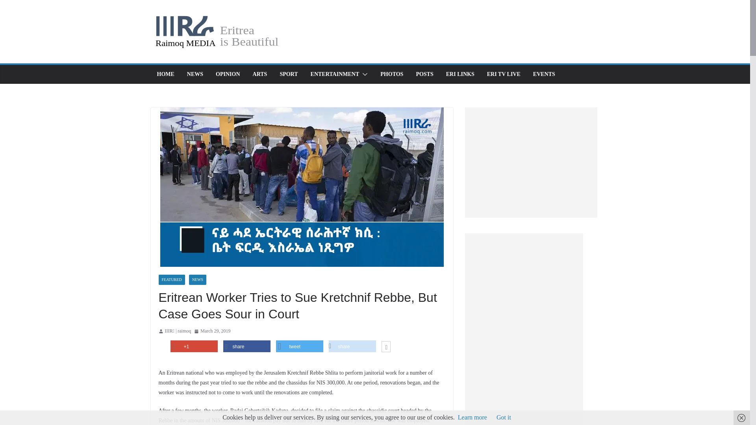 This screenshot has width=756, height=425. I want to click on ENTERTAINMENT, so click(335, 74).